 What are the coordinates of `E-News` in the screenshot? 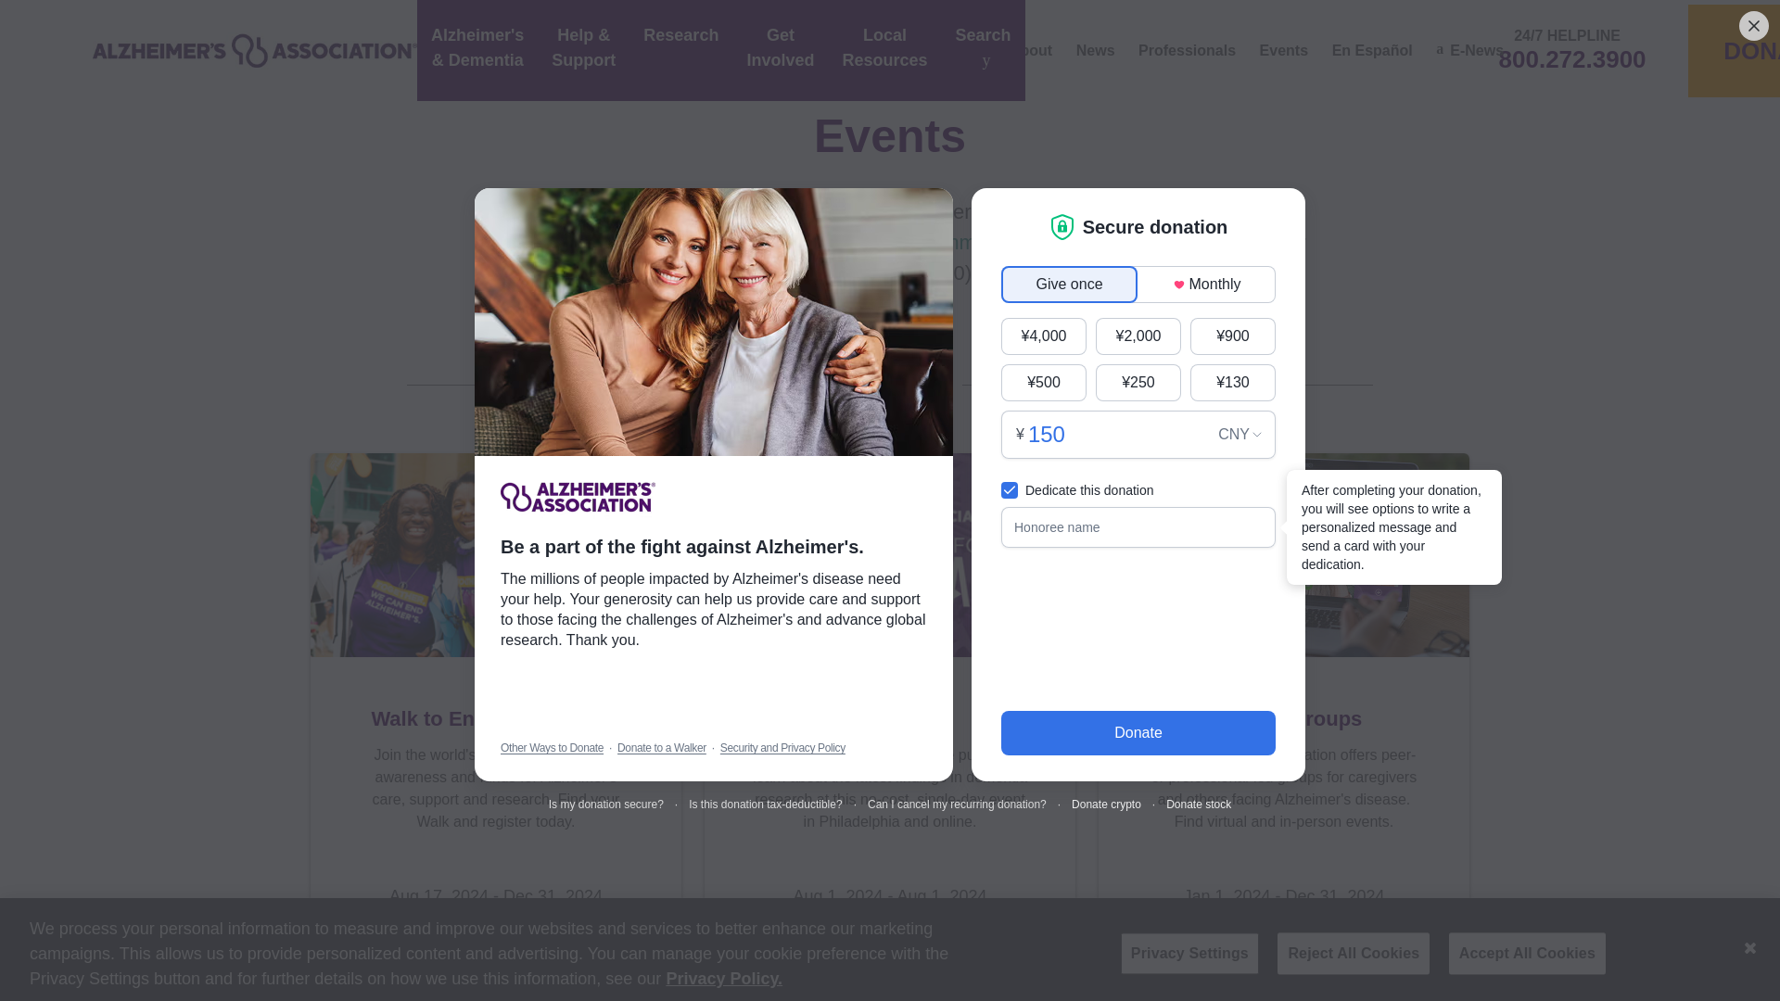 It's located at (1470, 50).